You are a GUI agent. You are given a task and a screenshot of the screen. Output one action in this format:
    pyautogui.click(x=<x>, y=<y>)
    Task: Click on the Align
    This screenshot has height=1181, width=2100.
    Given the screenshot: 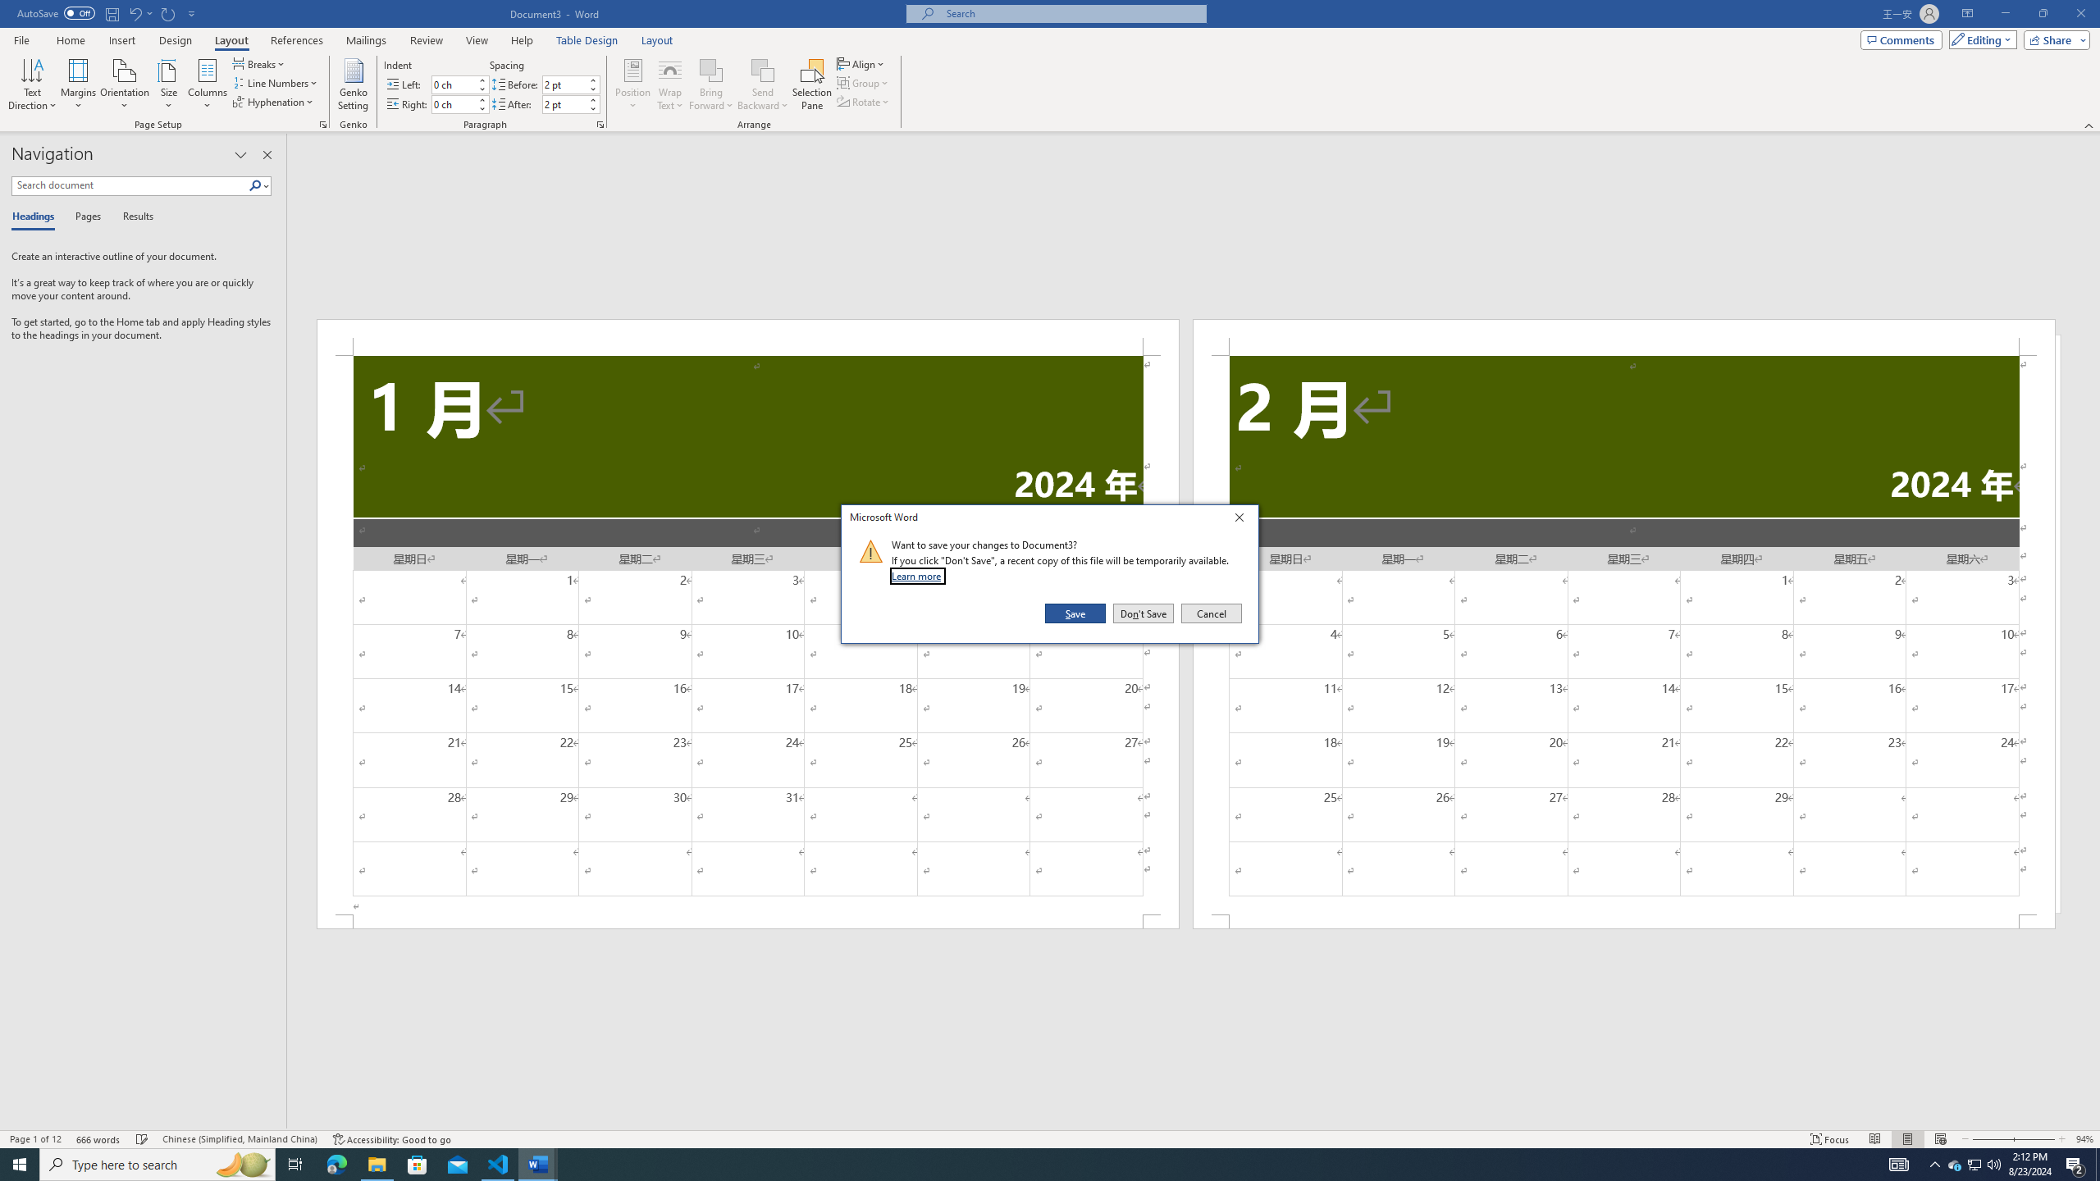 What is the action you would take?
    pyautogui.click(x=861, y=64)
    